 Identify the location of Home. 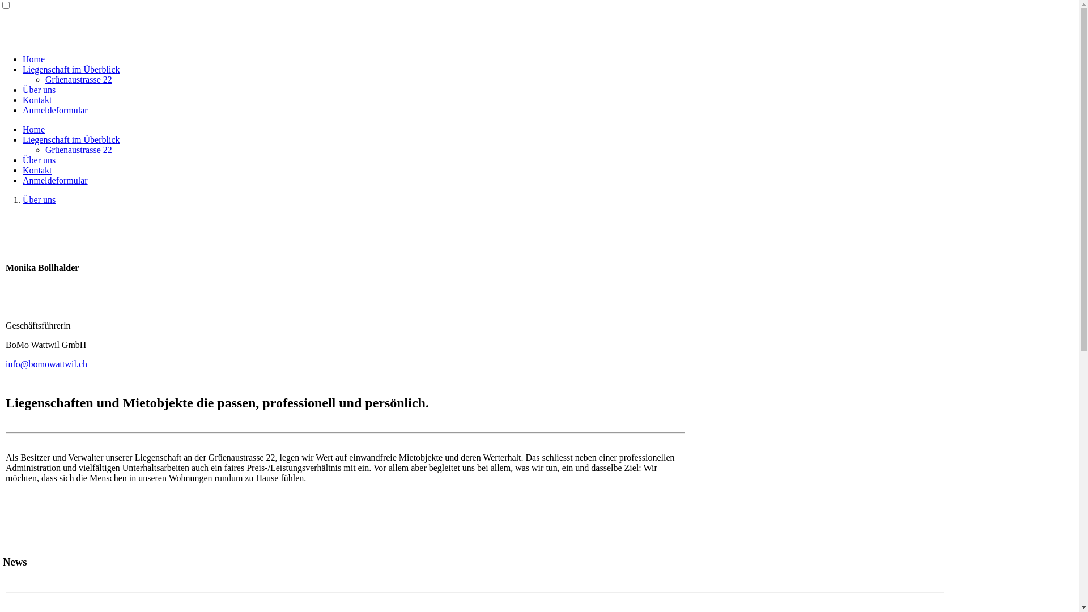
(34, 59).